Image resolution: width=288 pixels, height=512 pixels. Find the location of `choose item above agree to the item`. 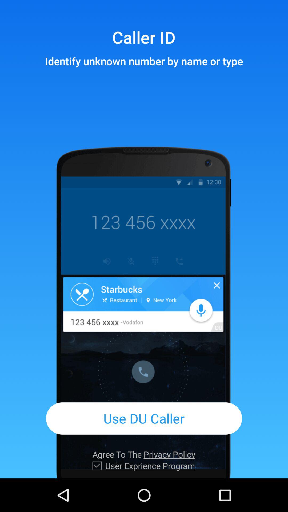

choose item above agree to the item is located at coordinates (144, 418).